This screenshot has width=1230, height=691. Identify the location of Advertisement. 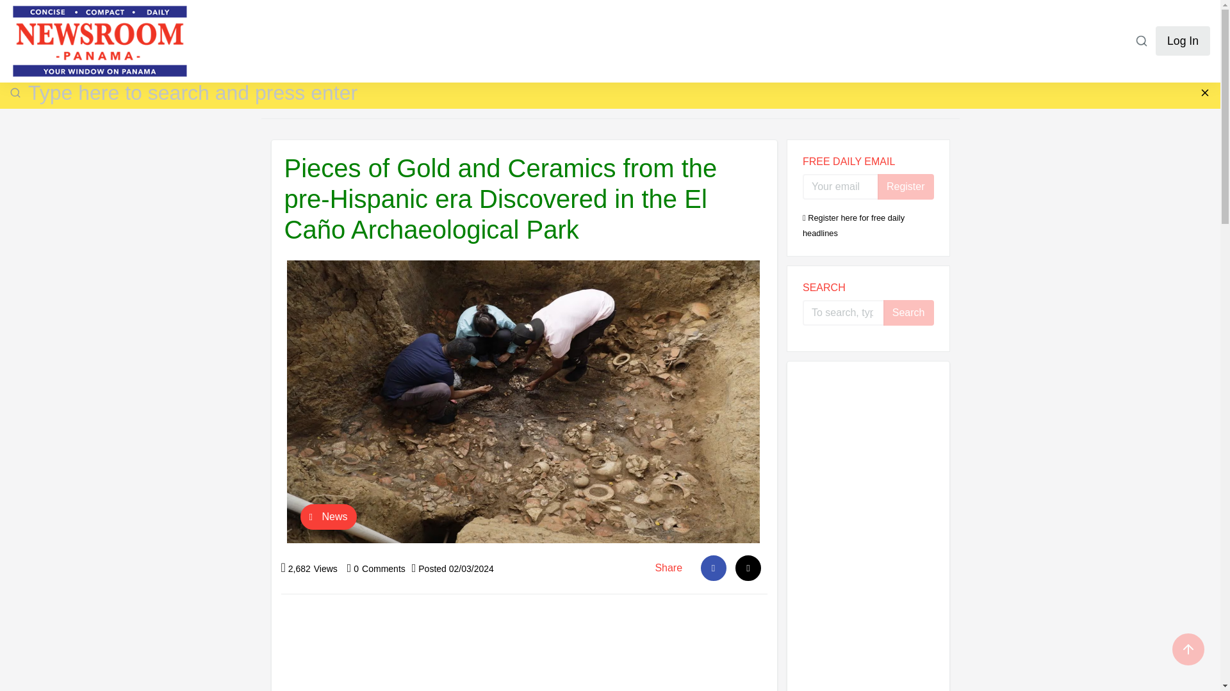
(524, 649).